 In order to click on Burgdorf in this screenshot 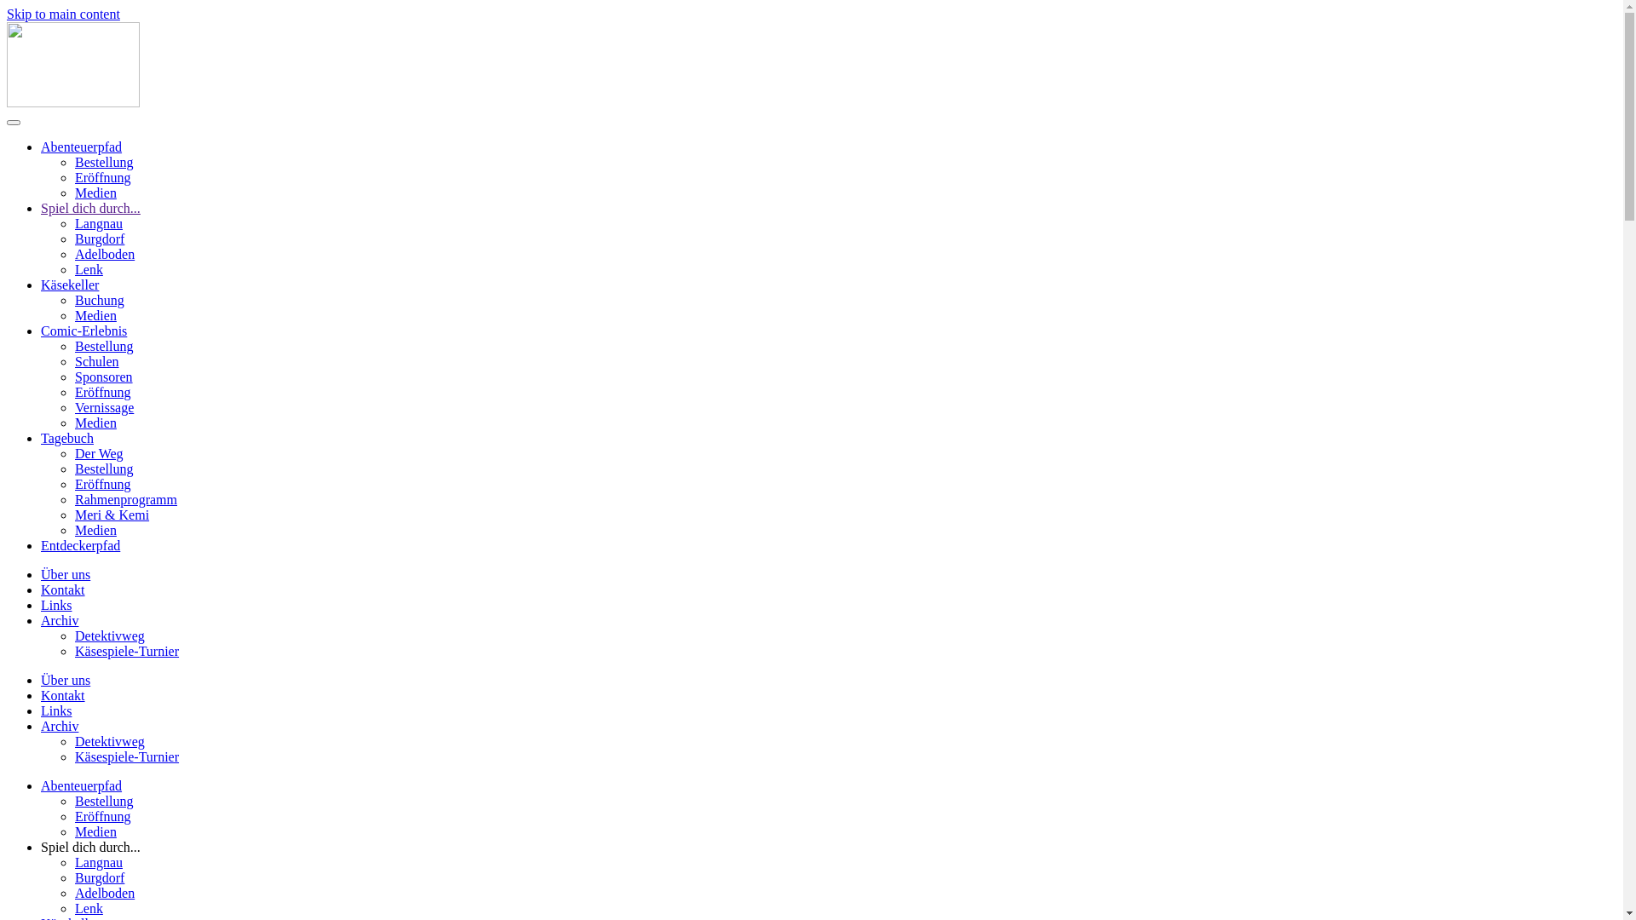, I will do `click(100, 877)`.